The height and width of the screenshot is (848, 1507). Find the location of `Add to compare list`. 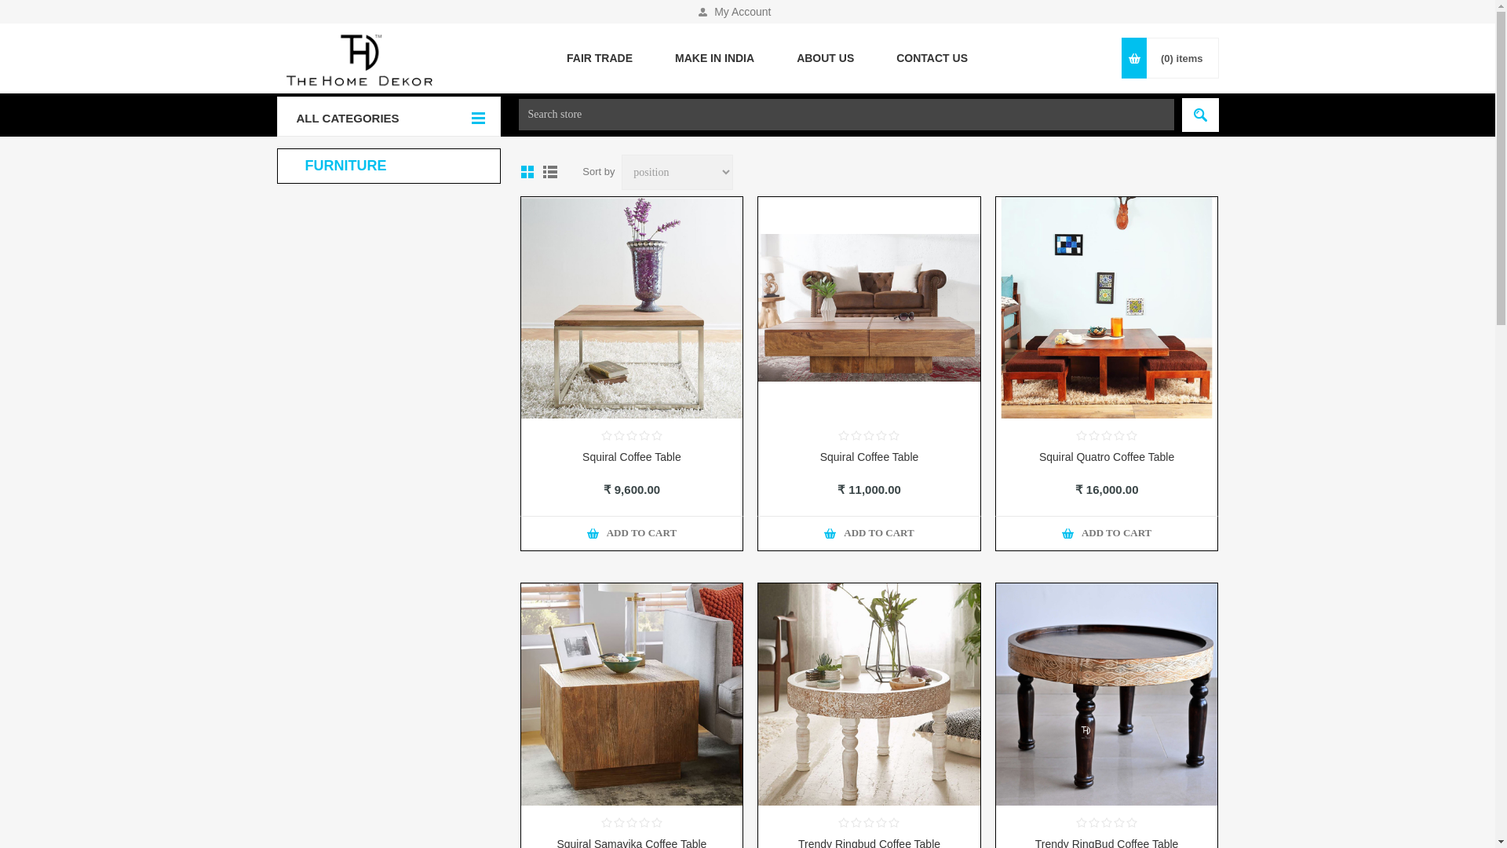

Add to compare list is located at coordinates (851, 527).